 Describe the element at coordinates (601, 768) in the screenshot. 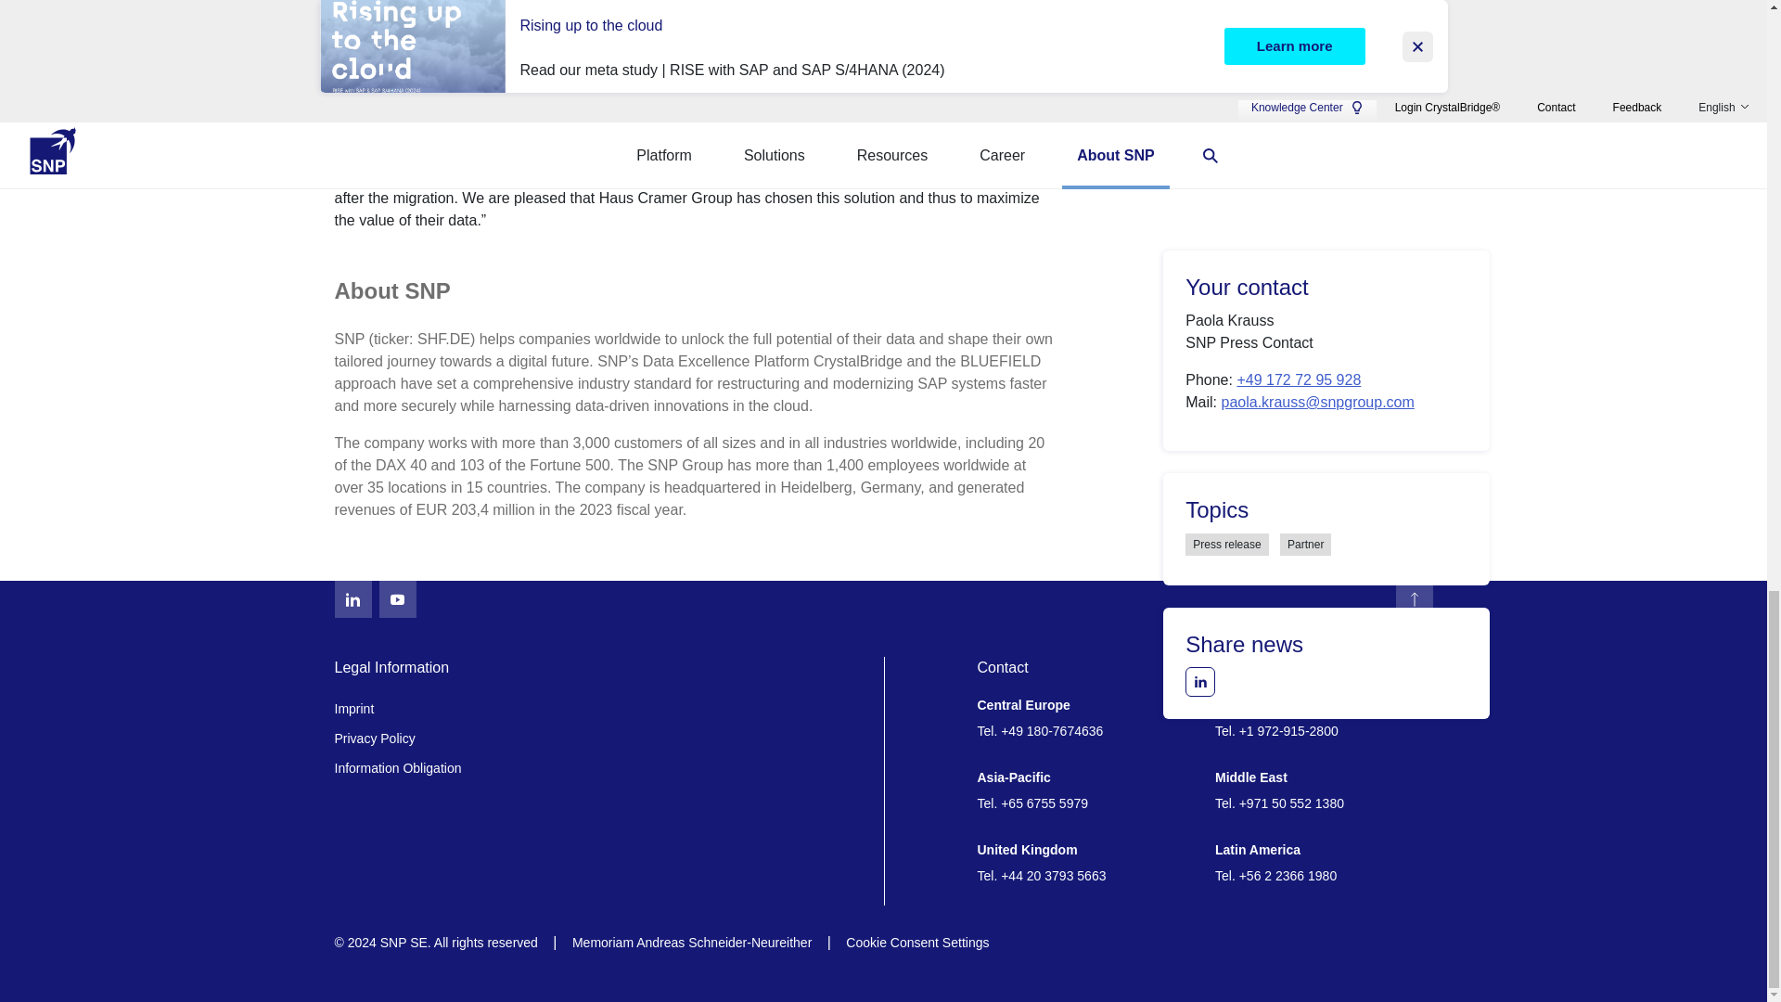

I see `Information Obligation` at that location.